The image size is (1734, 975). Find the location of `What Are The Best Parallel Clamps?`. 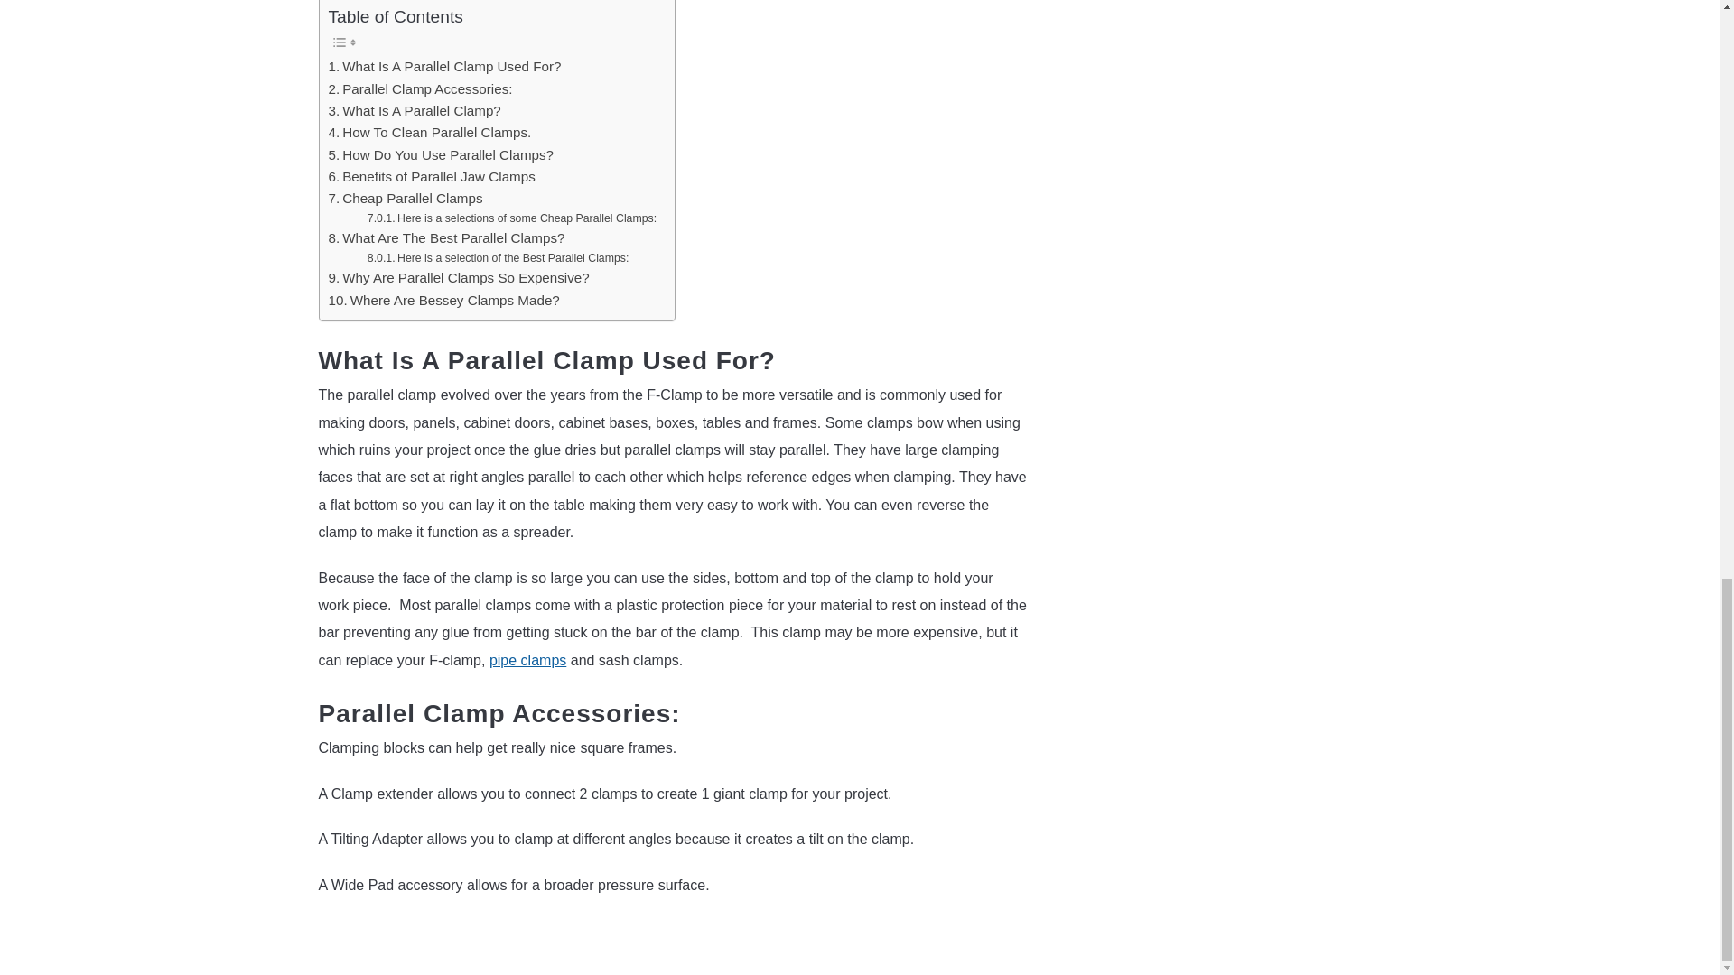

What Are The Best Parallel Clamps? is located at coordinates (446, 238).